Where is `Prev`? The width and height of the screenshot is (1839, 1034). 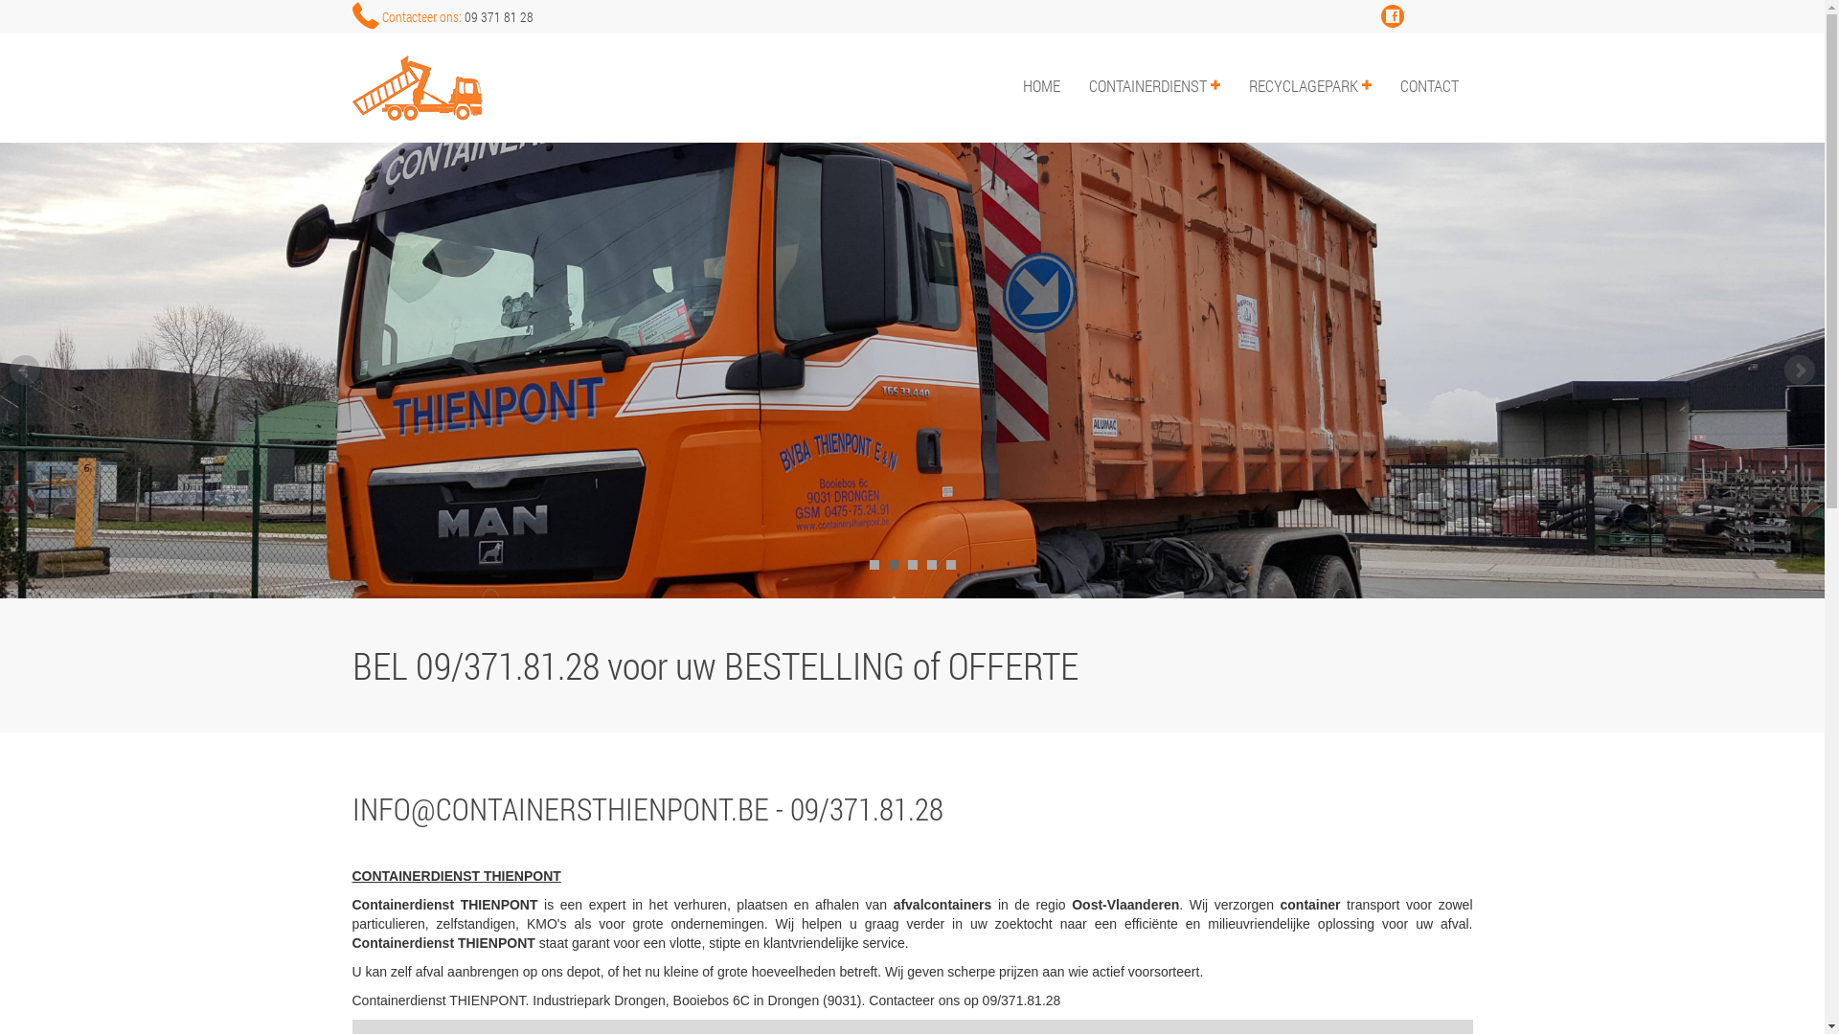 Prev is located at coordinates (25, 371).